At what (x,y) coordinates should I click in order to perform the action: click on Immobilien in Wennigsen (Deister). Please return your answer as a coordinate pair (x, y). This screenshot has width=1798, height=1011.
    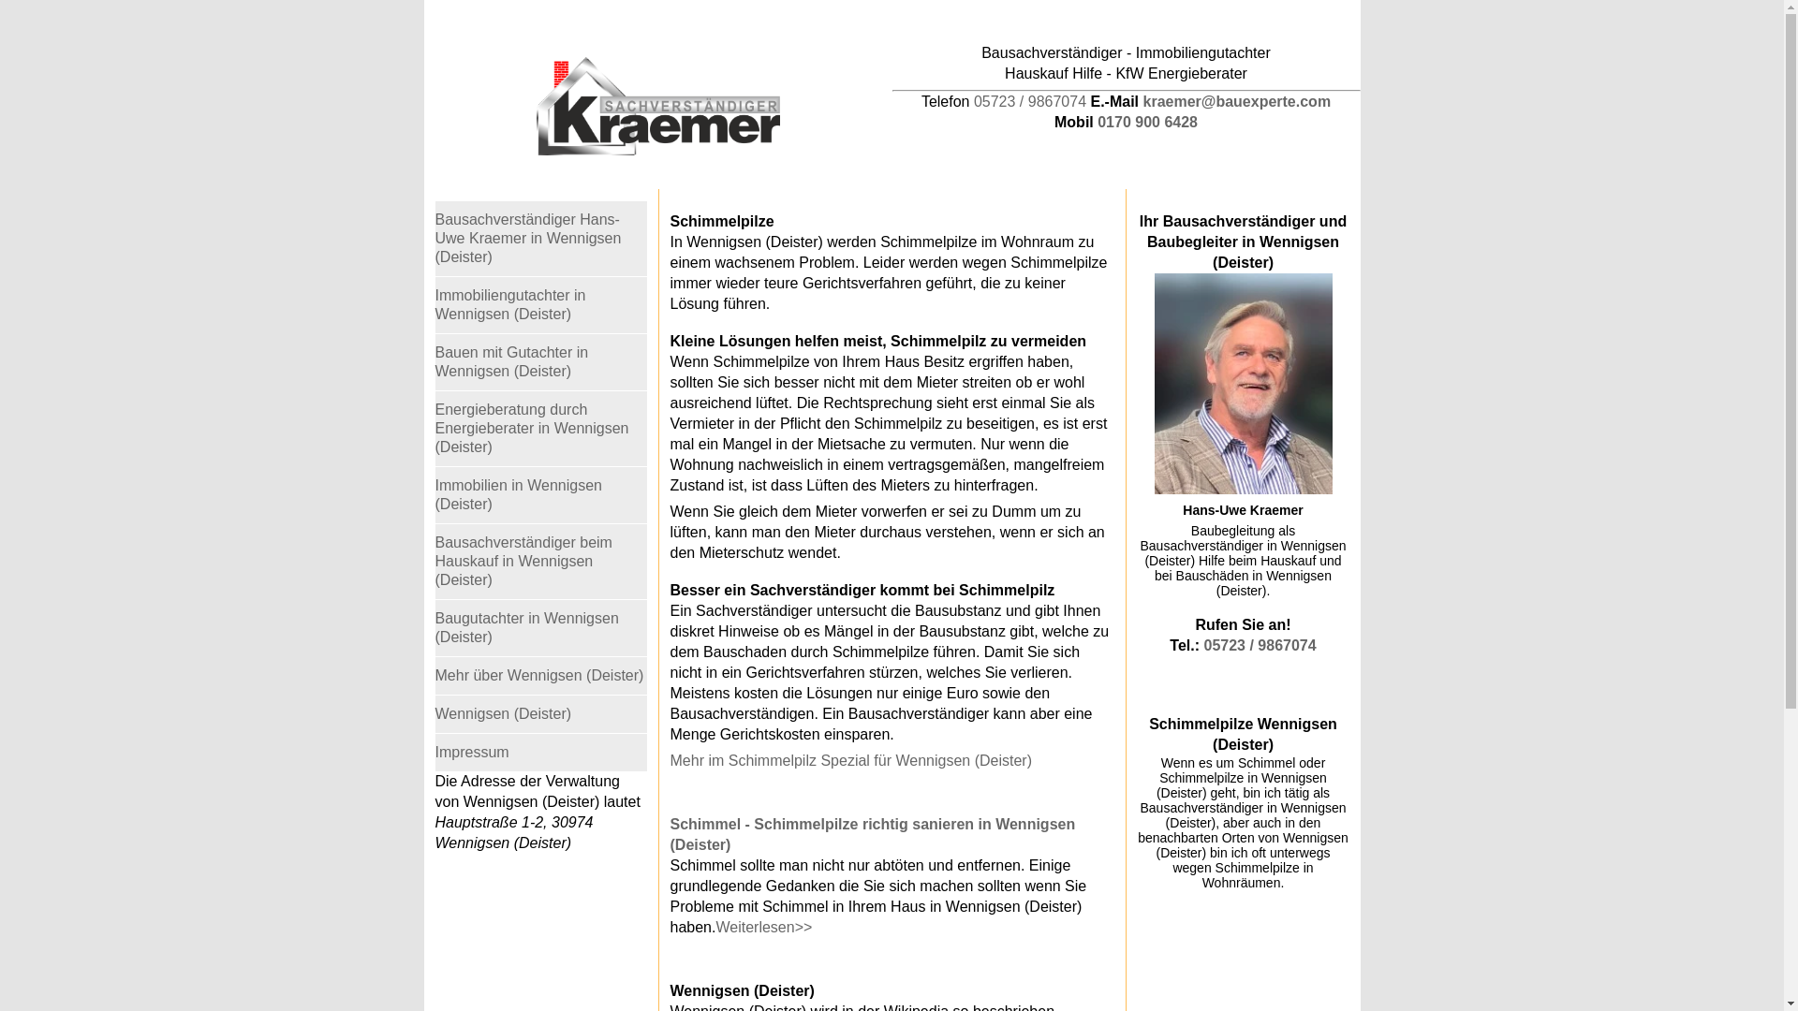
    Looking at the image, I should click on (540, 495).